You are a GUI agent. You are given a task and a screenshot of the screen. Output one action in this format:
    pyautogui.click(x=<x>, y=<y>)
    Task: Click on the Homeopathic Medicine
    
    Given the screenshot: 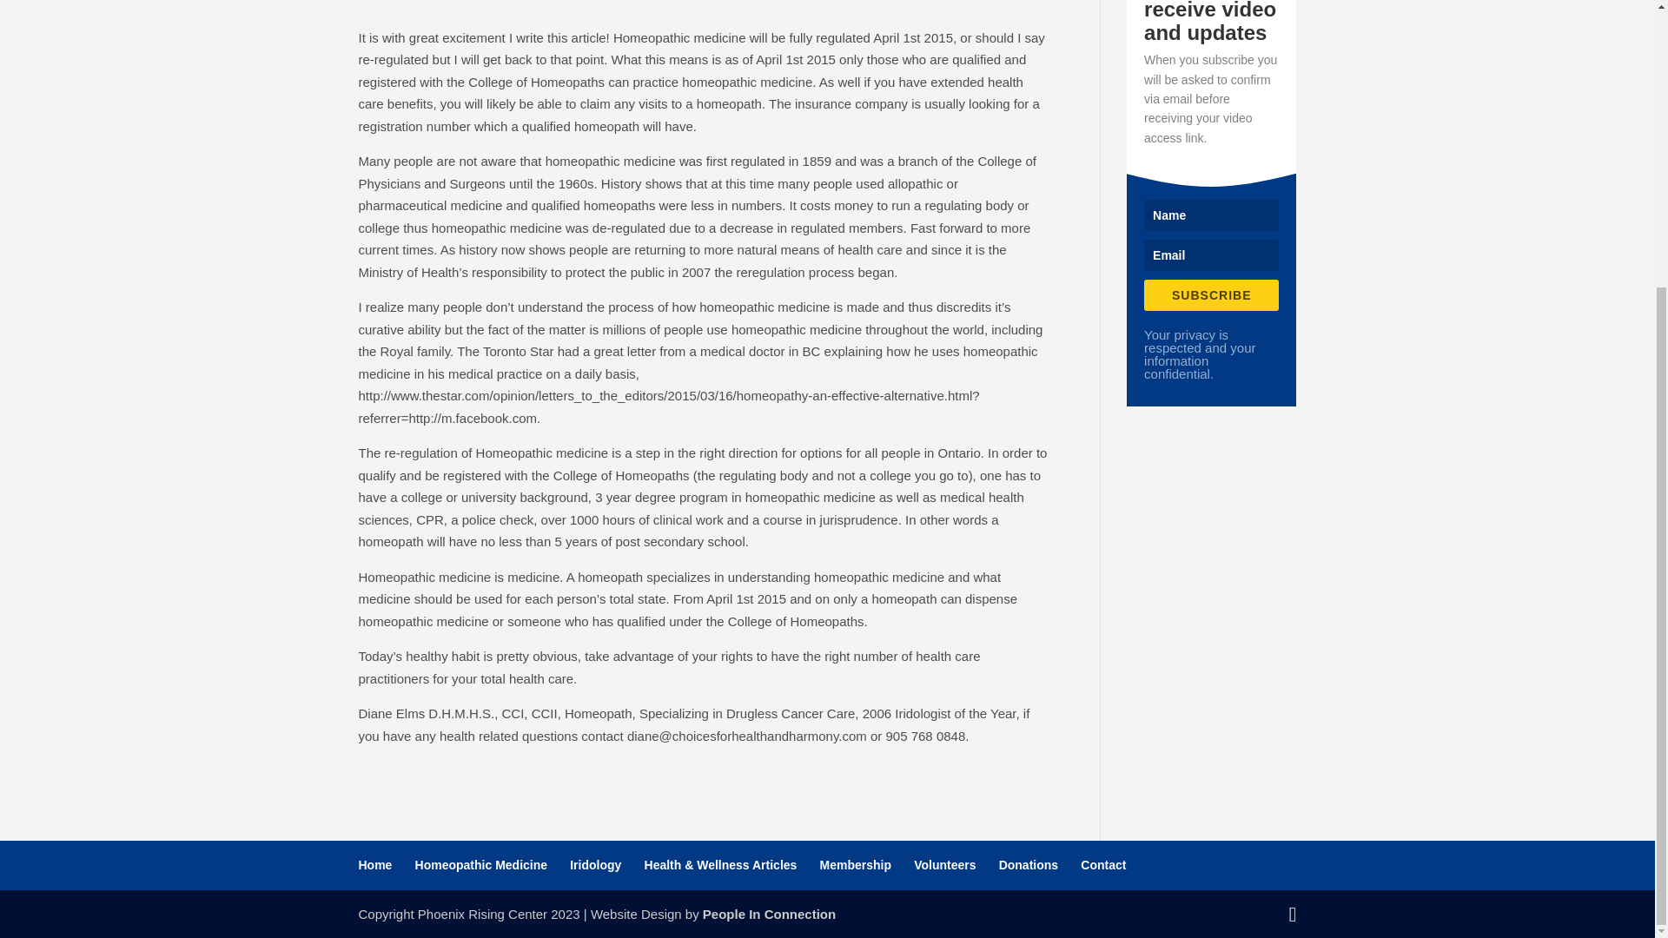 What is the action you would take?
    pyautogui.click(x=481, y=865)
    